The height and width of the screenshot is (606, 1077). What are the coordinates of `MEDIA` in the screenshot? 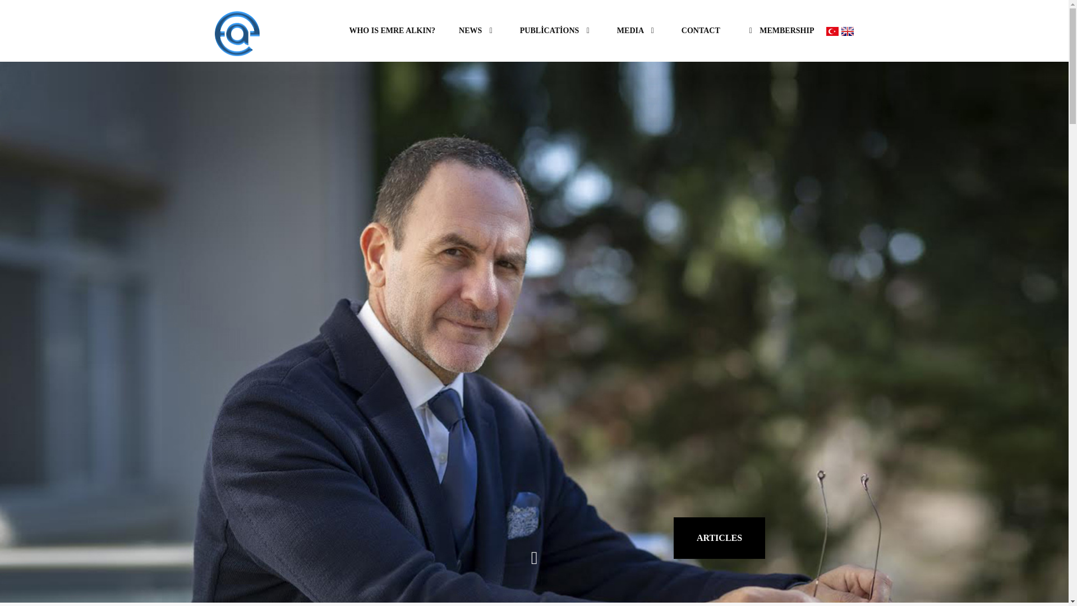 It's located at (637, 31).